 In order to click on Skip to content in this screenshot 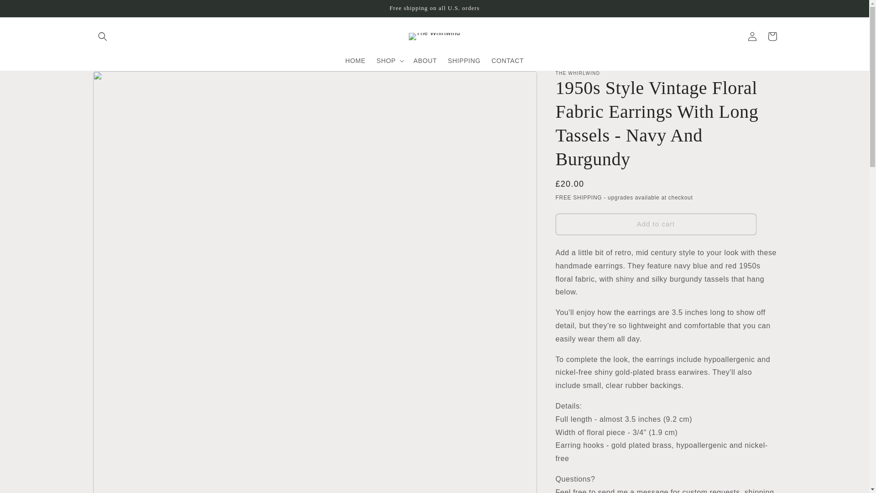, I will do `click(27, 10)`.